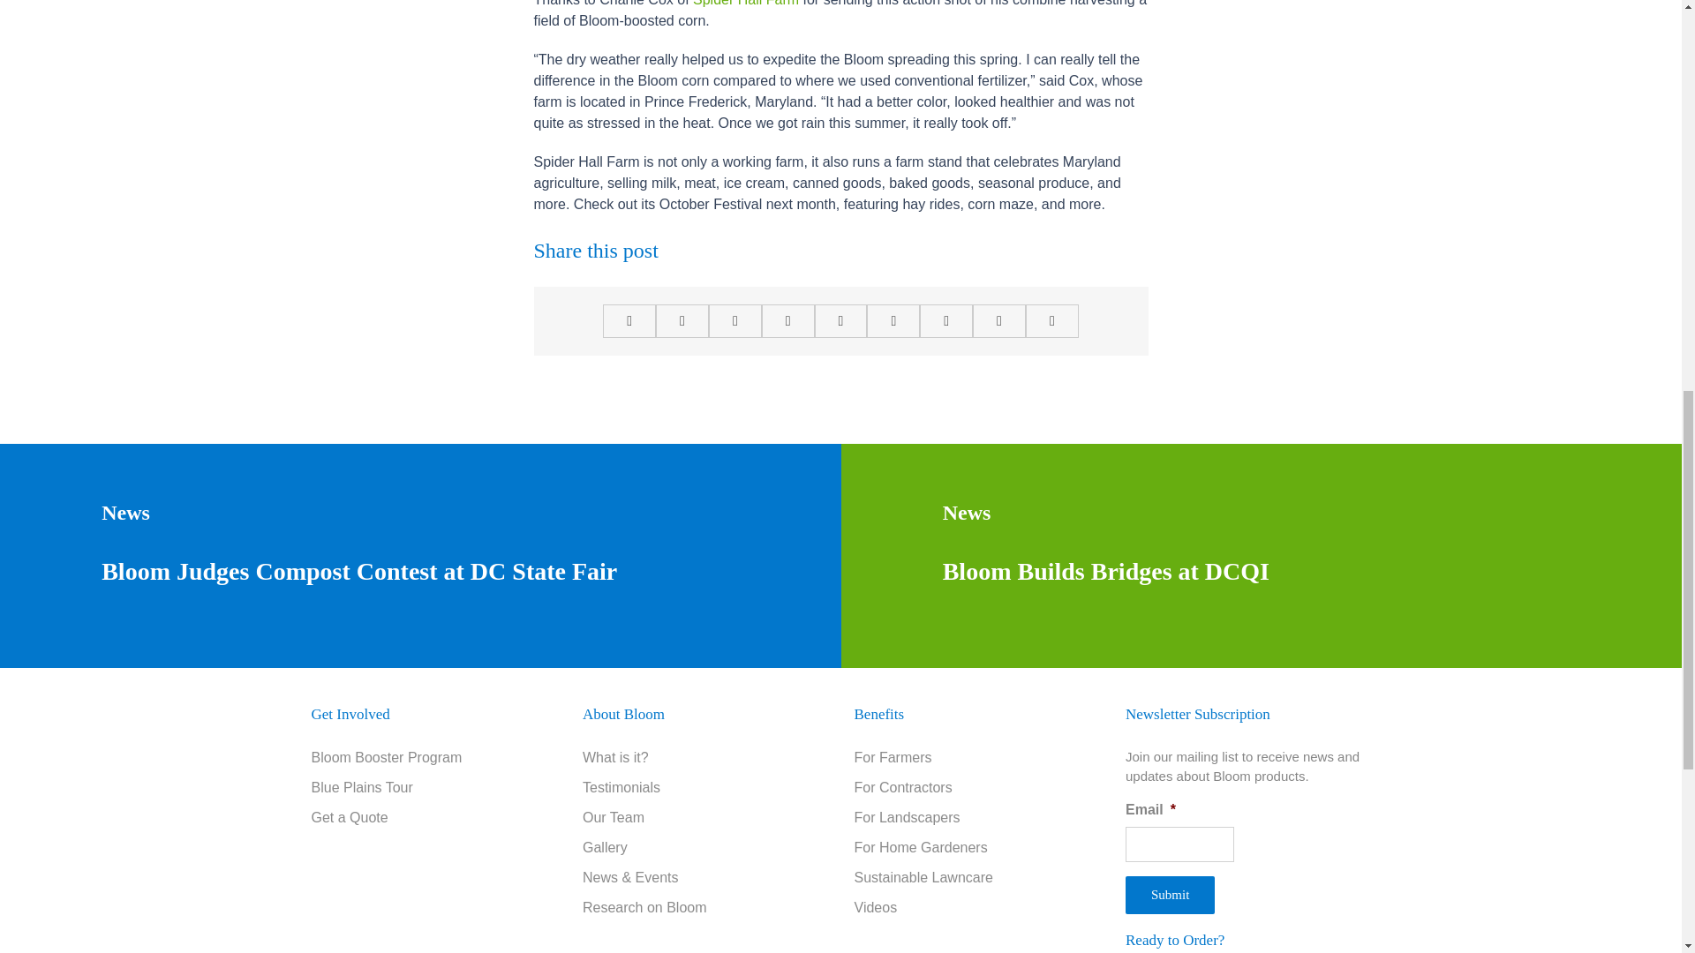 This screenshot has height=953, width=1695. I want to click on Reddit, so click(787, 321).